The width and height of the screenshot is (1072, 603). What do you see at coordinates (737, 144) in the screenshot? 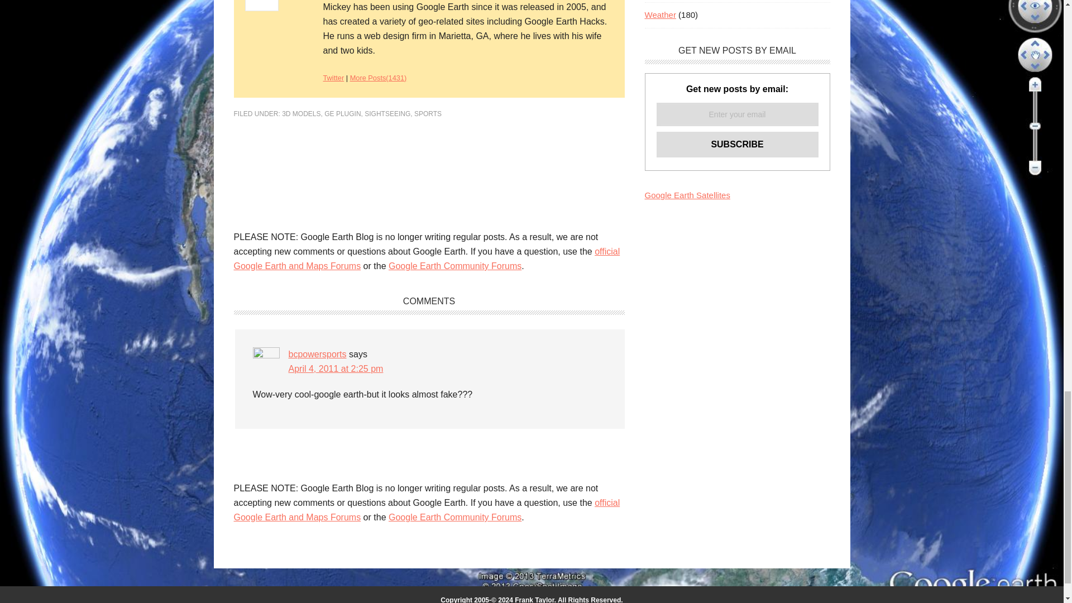
I see `Subscribe` at bounding box center [737, 144].